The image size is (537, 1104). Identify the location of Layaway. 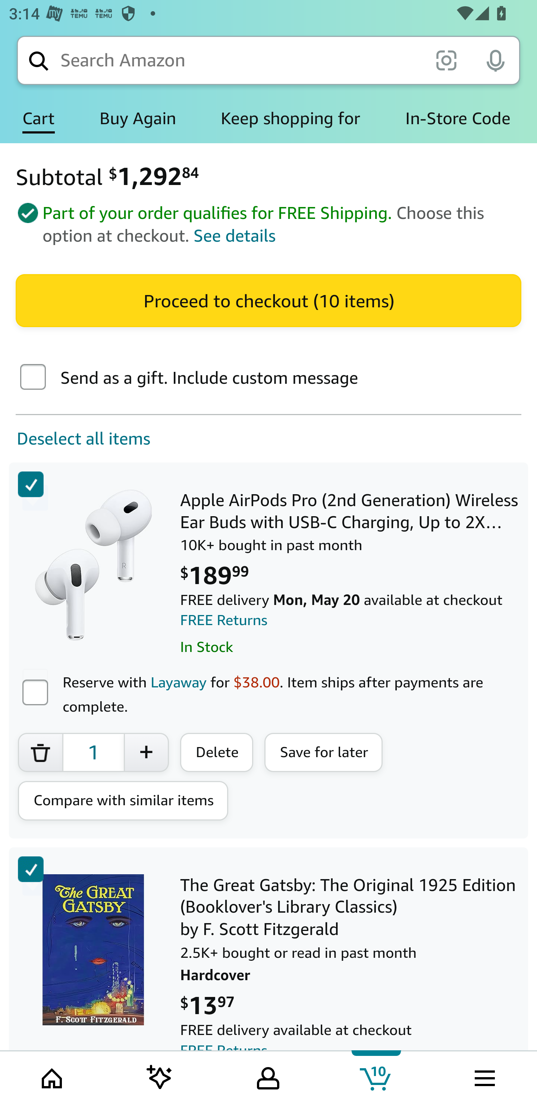
(178, 681).